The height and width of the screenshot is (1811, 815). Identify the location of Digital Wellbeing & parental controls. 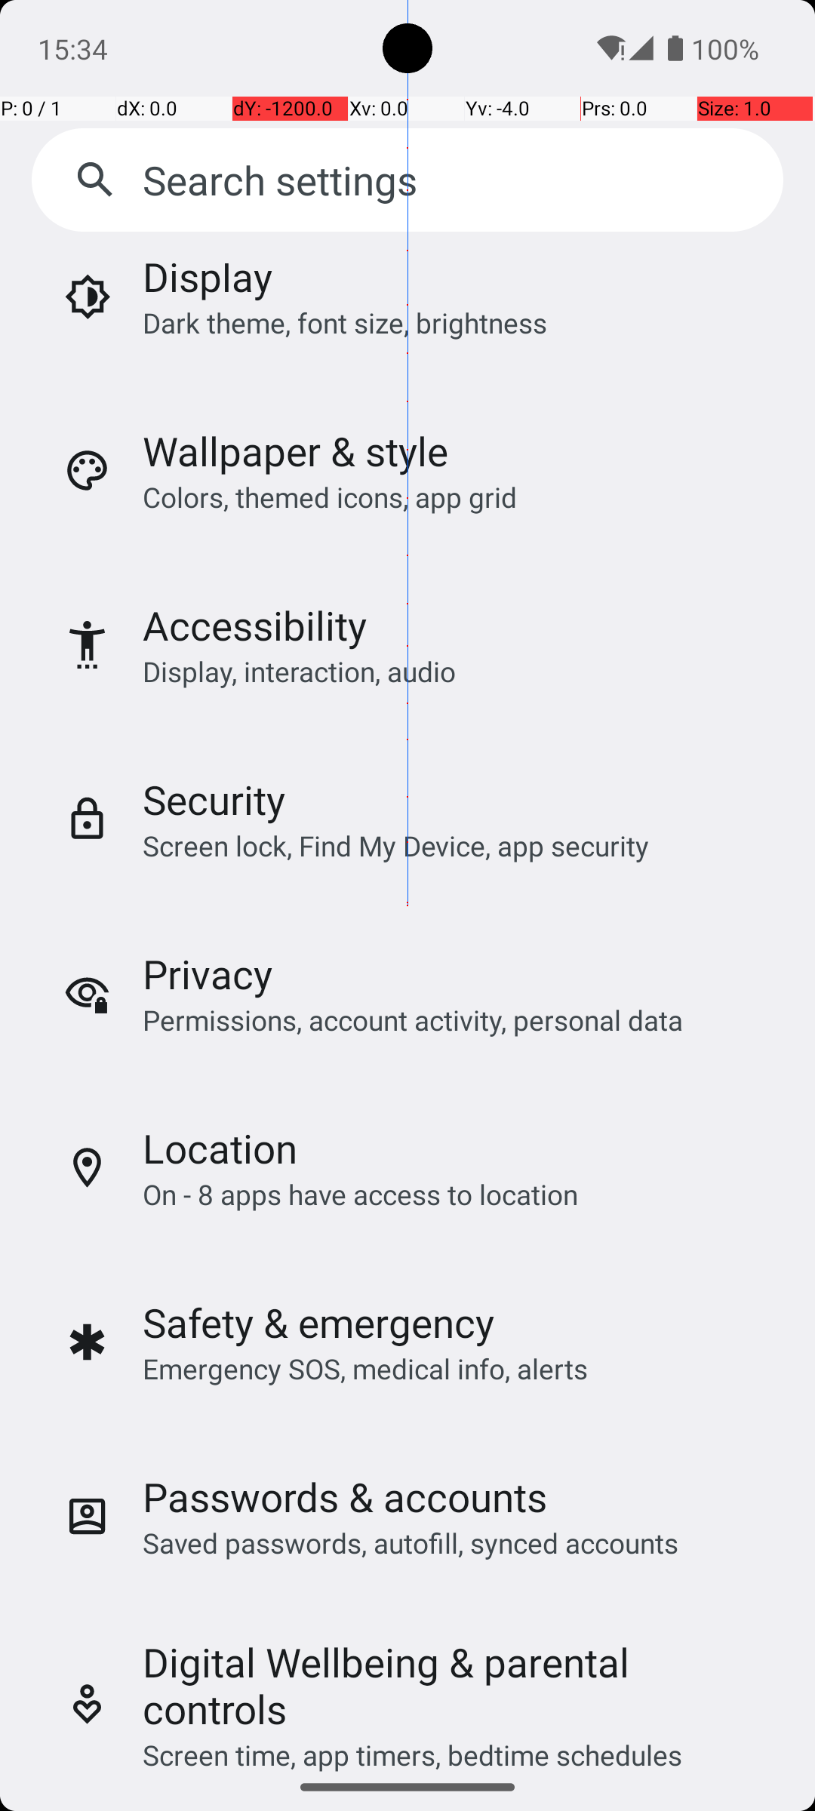
(455, 1686).